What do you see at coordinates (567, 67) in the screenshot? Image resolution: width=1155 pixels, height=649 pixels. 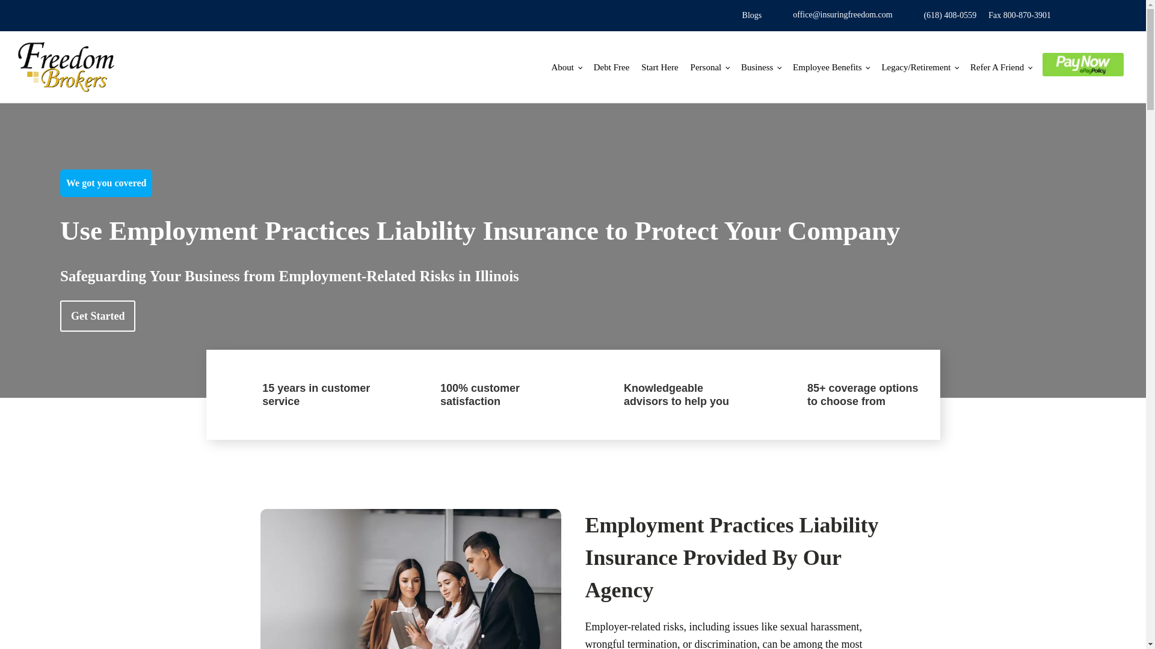 I see `About` at bounding box center [567, 67].